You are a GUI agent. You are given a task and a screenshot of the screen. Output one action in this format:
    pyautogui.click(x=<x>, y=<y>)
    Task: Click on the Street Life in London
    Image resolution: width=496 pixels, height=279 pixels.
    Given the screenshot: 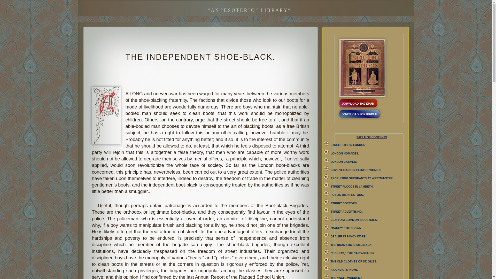 What is the action you would take?
    pyautogui.click(x=348, y=144)
    